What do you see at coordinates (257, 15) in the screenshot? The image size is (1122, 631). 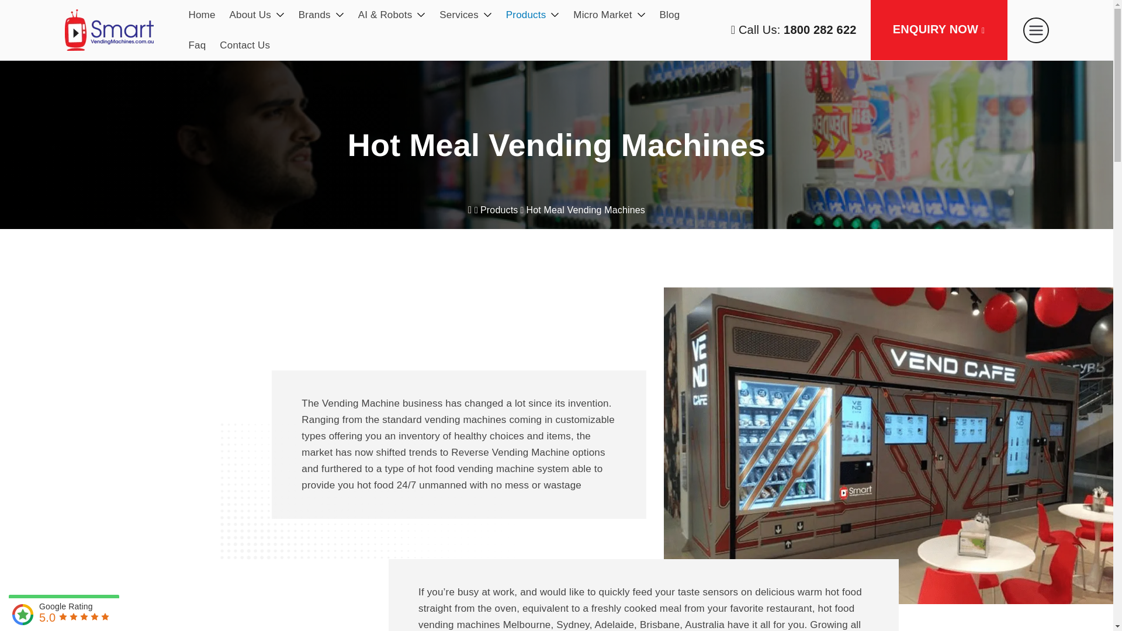 I see `About Us` at bounding box center [257, 15].